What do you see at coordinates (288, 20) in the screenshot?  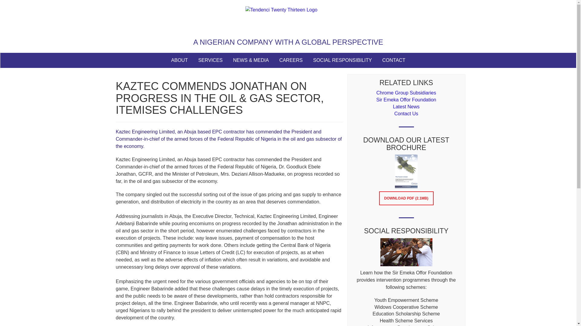 I see `Welcome to Tendenci's Twenty Thirteen Temlate Demo!` at bounding box center [288, 20].